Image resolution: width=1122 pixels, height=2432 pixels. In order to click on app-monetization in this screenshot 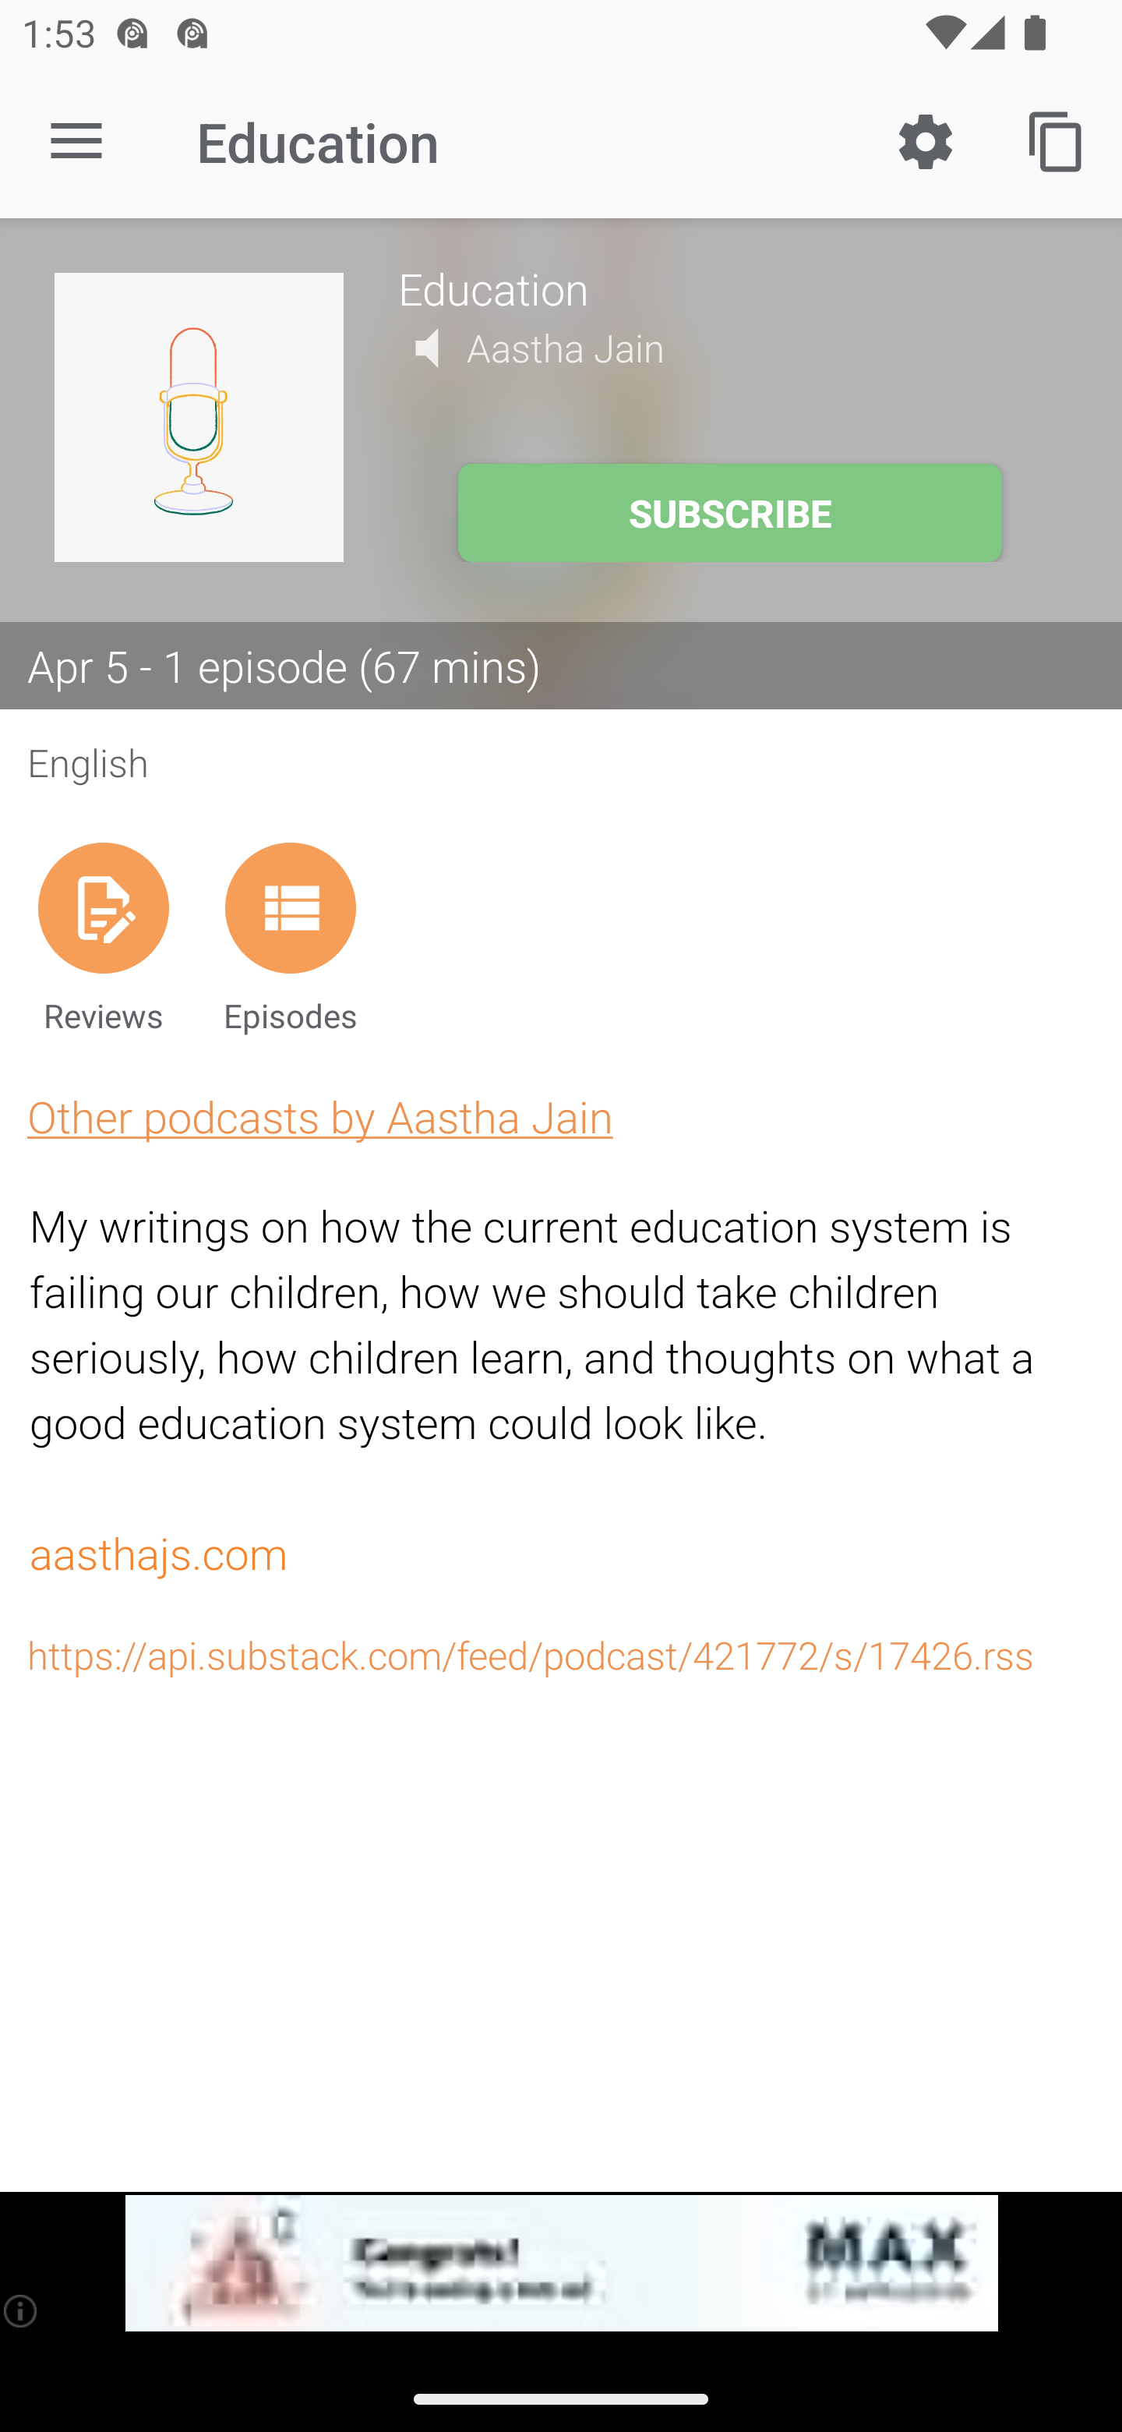, I will do `click(561, 2264)`.